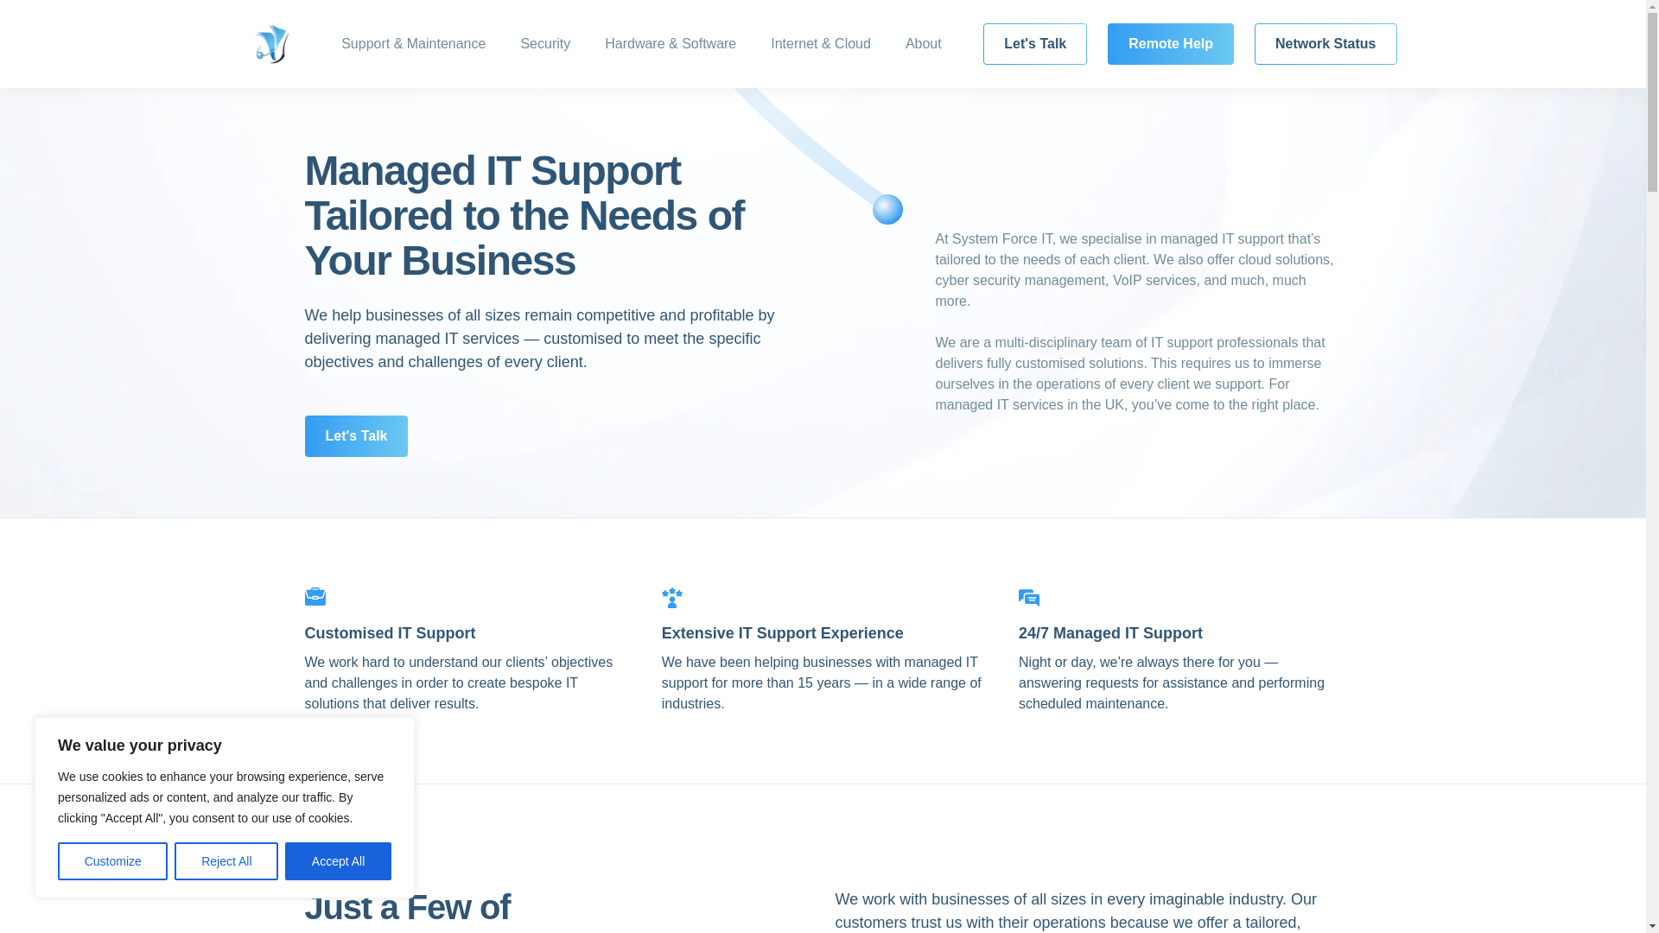  I want to click on Accept All, so click(339, 861).